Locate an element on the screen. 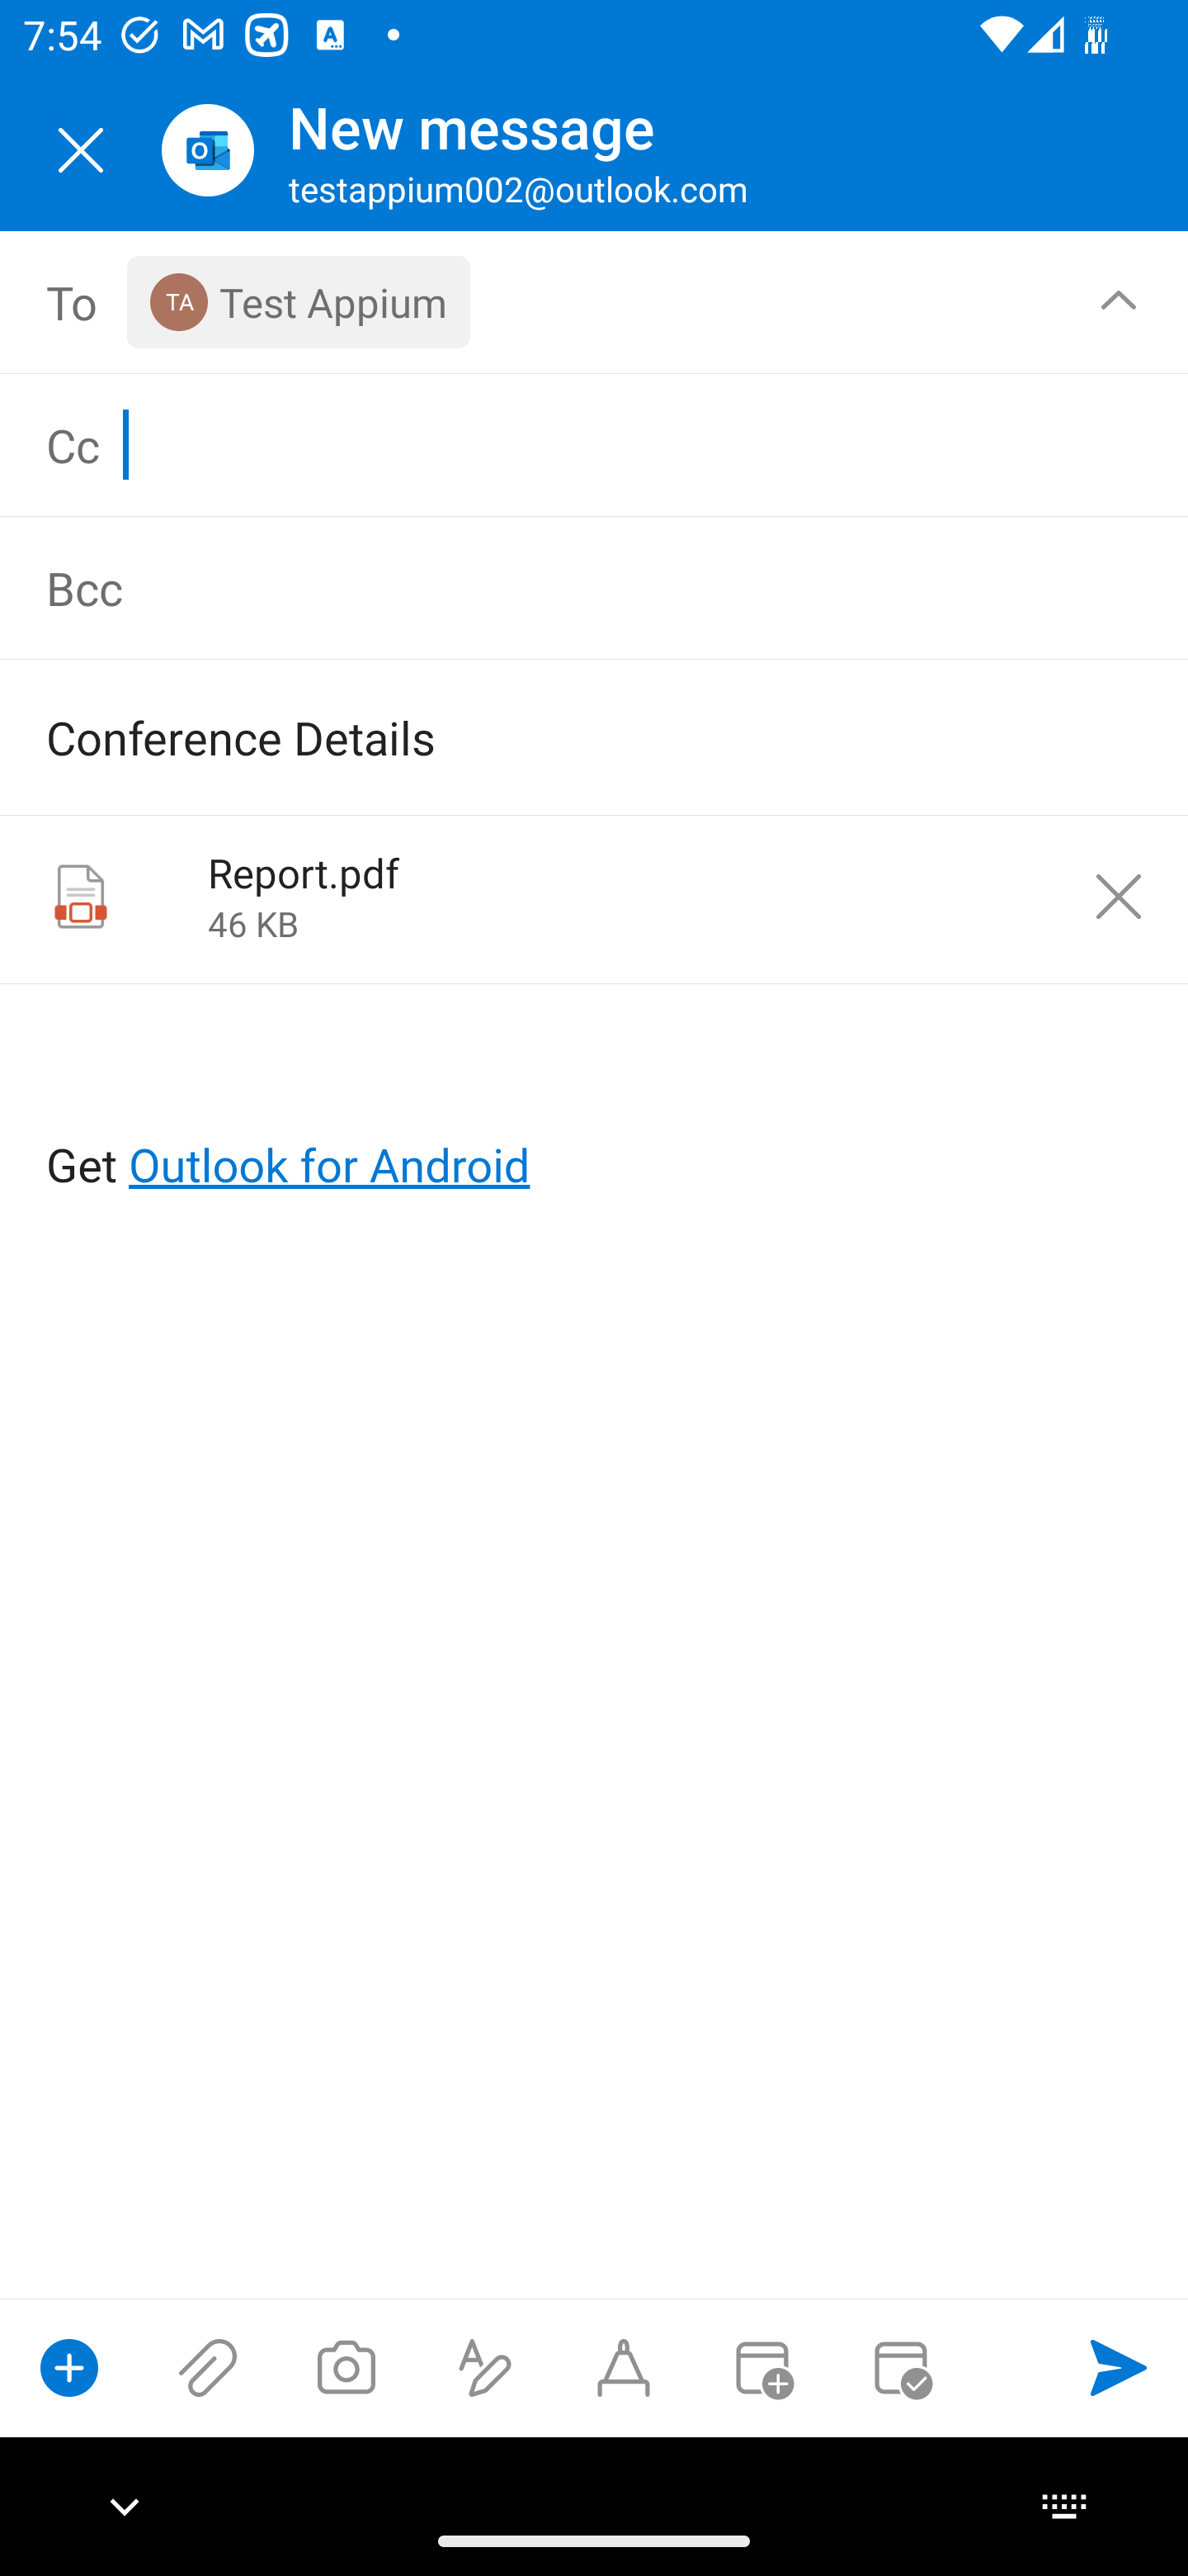 Image resolution: width=1188 pixels, height=2576 pixels. Show formatting options is located at coordinates (485, 2367).